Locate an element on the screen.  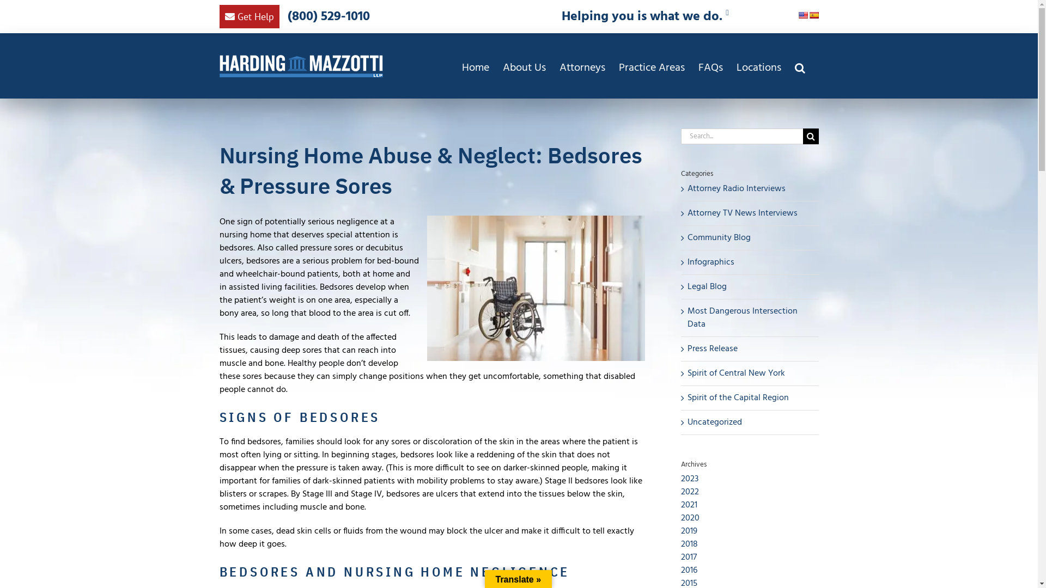
2022 is located at coordinates (690, 492).